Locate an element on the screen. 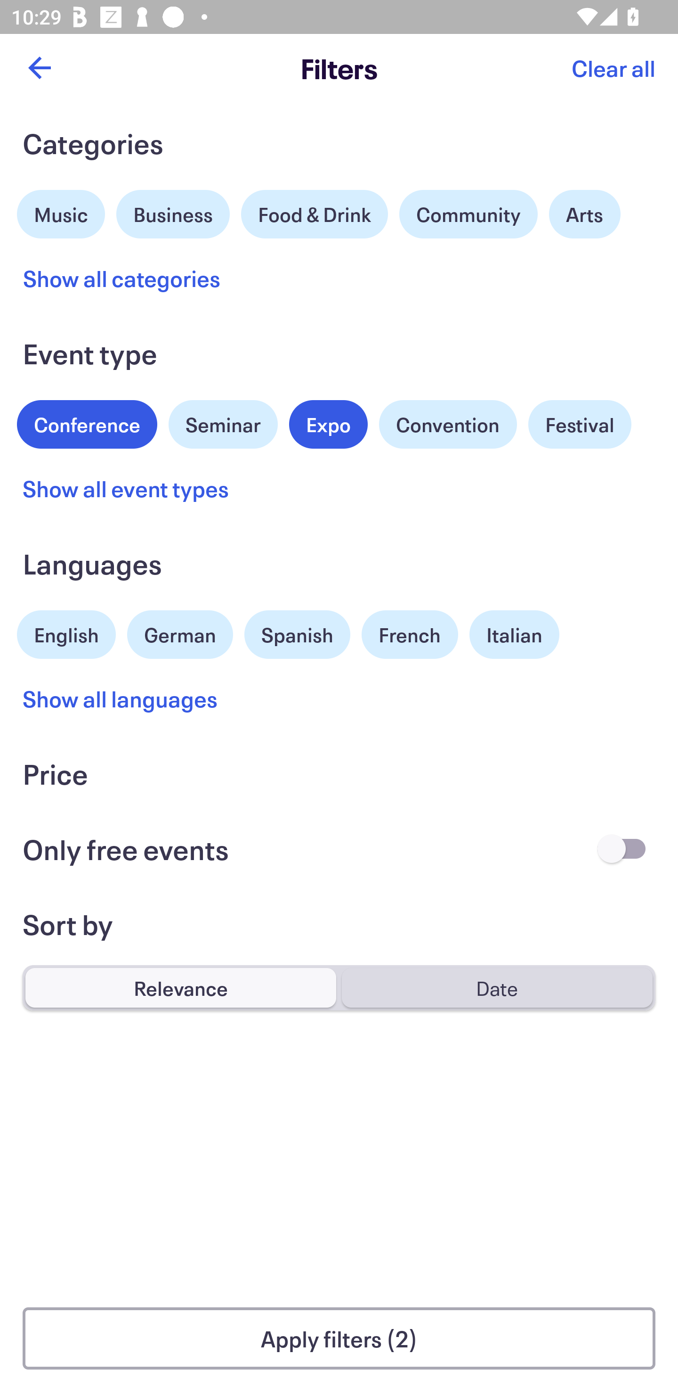 This screenshot has width=678, height=1395. Arts is located at coordinates (585, 214).